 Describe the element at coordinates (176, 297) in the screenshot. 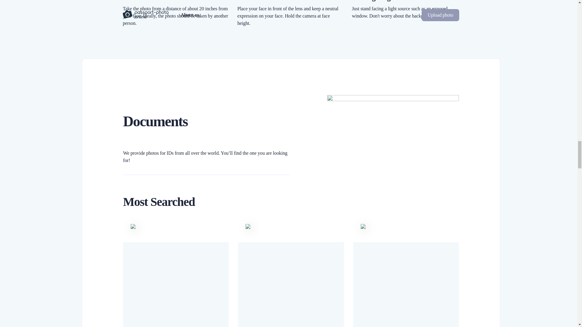

I see `US Visa Photo` at that location.